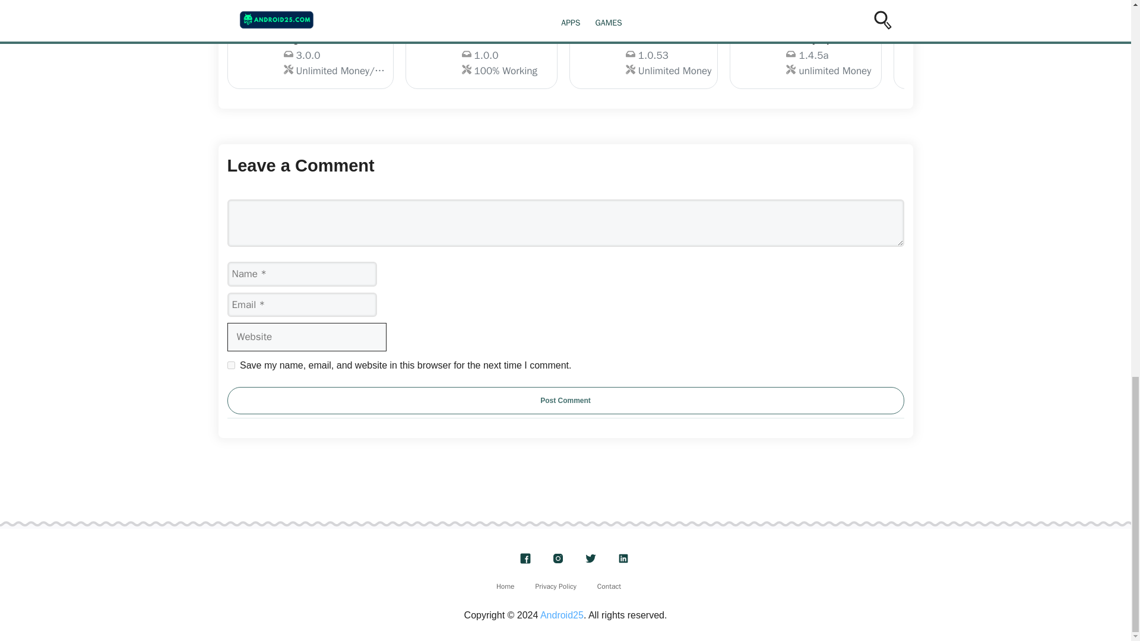 Image resolution: width=1140 pixels, height=641 pixels. Describe the element at coordinates (565, 400) in the screenshot. I see `yes` at that location.